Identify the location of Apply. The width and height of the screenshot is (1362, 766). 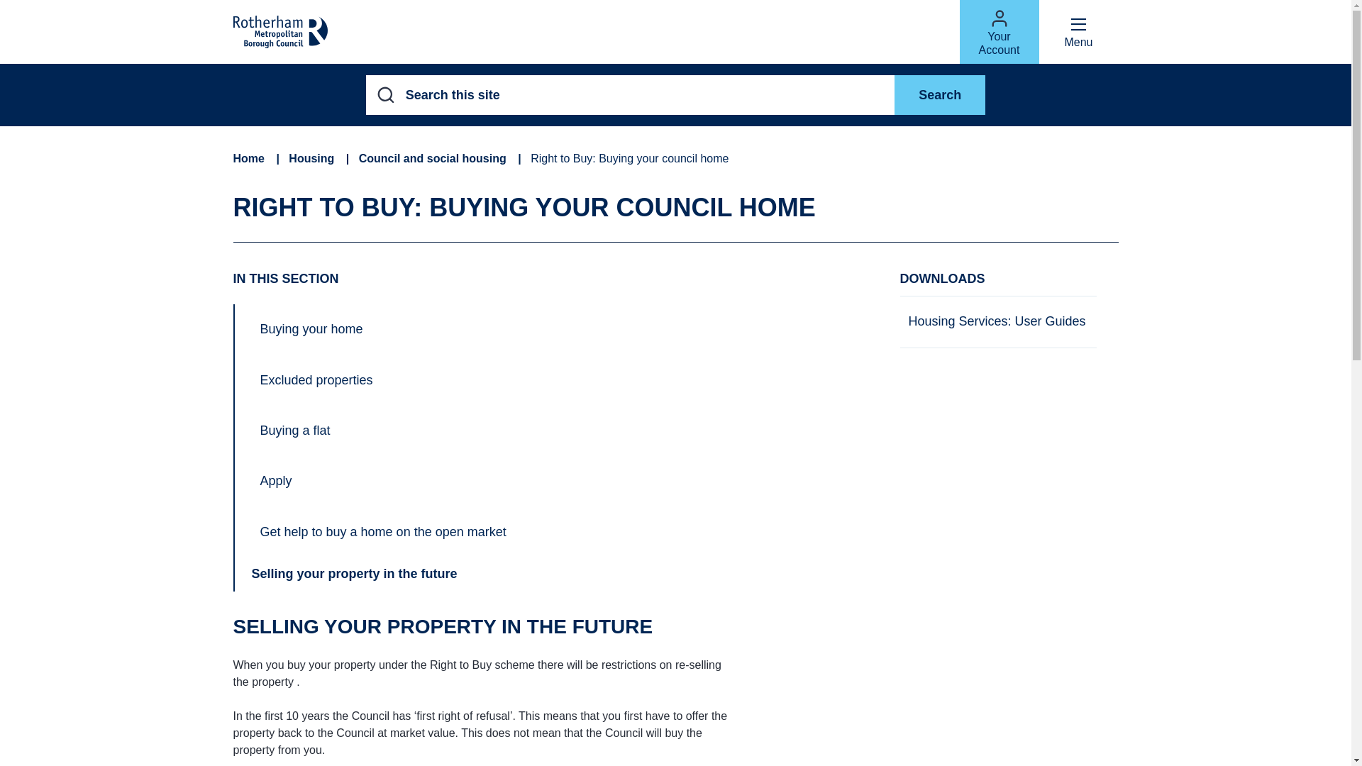
(275, 481).